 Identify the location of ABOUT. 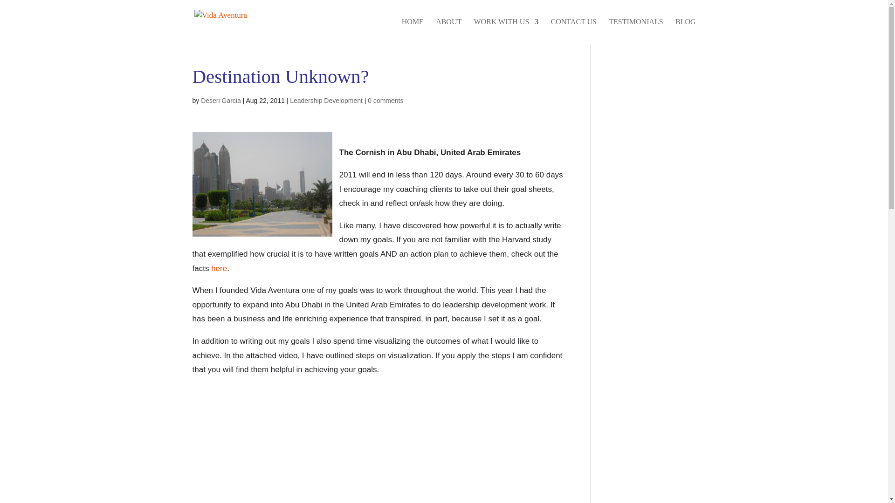
(448, 31).